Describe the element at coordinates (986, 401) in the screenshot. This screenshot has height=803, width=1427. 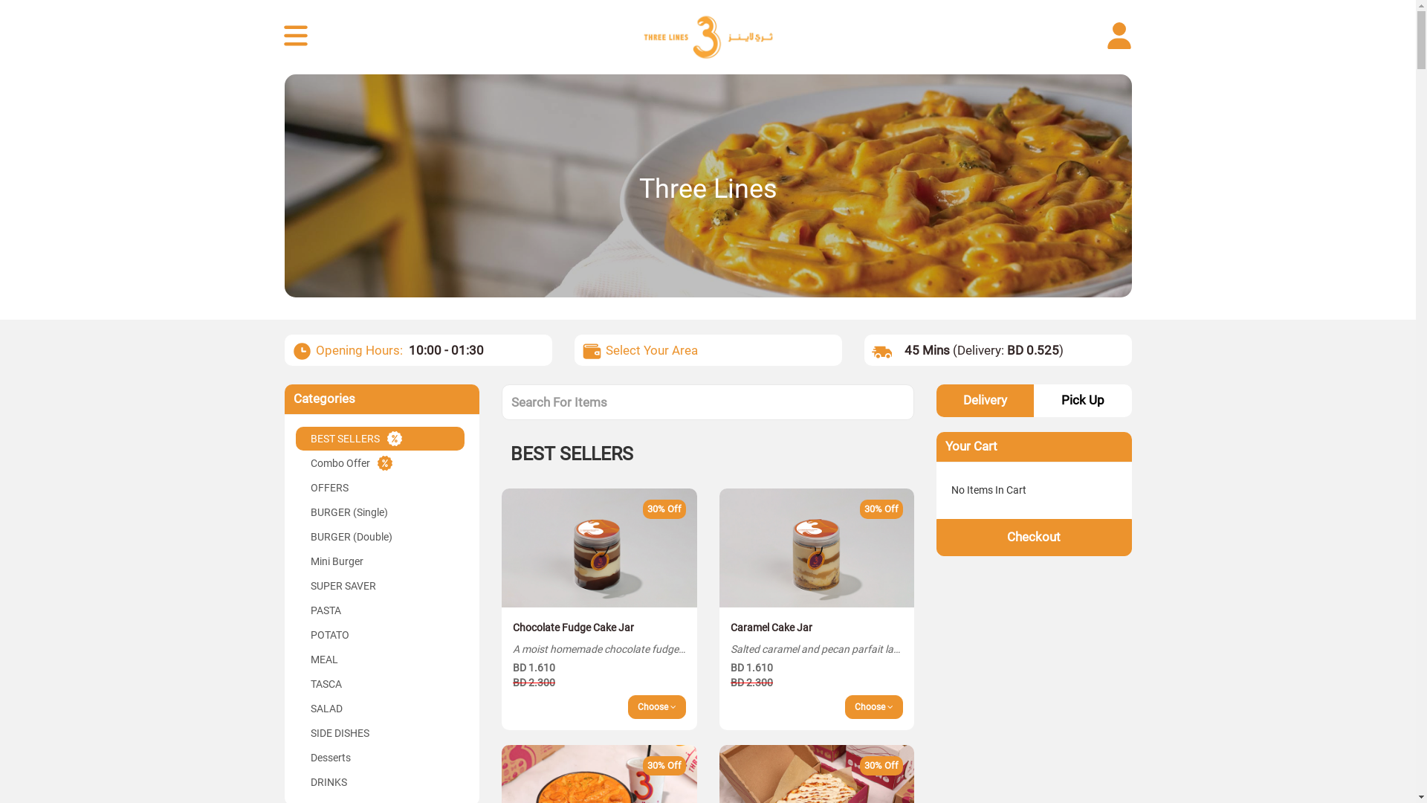
I see `Delivery` at that location.